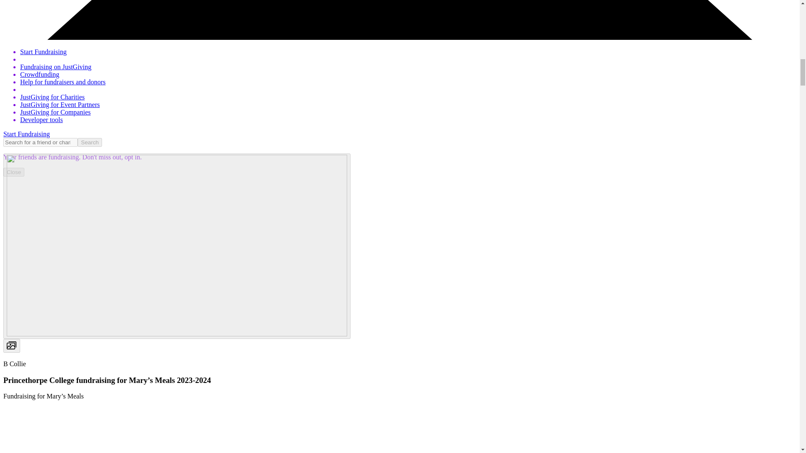 This screenshot has height=453, width=806. Describe the element at coordinates (90, 142) in the screenshot. I see `Search` at that location.